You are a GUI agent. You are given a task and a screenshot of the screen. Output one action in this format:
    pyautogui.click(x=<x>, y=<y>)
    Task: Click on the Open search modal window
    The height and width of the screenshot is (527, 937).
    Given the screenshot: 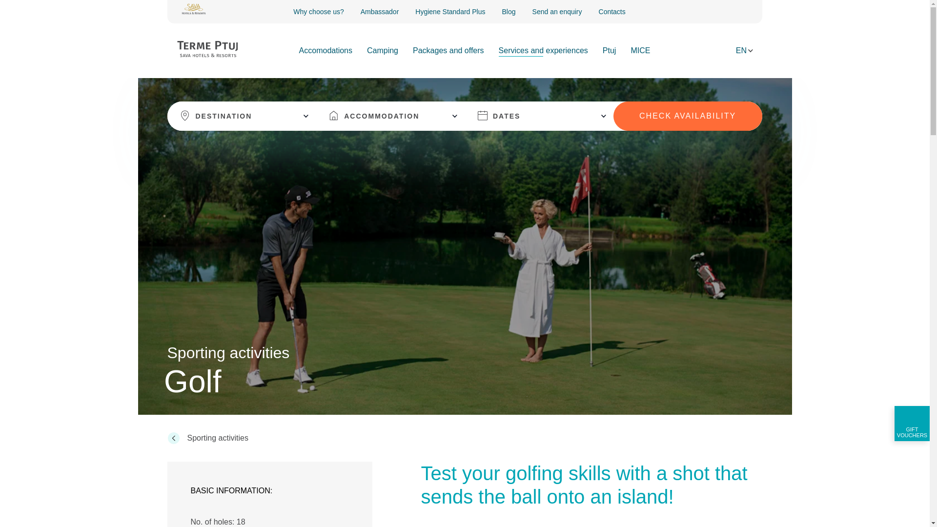 What is the action you would take?
    pyautogui.click(x=720, y=52)
    